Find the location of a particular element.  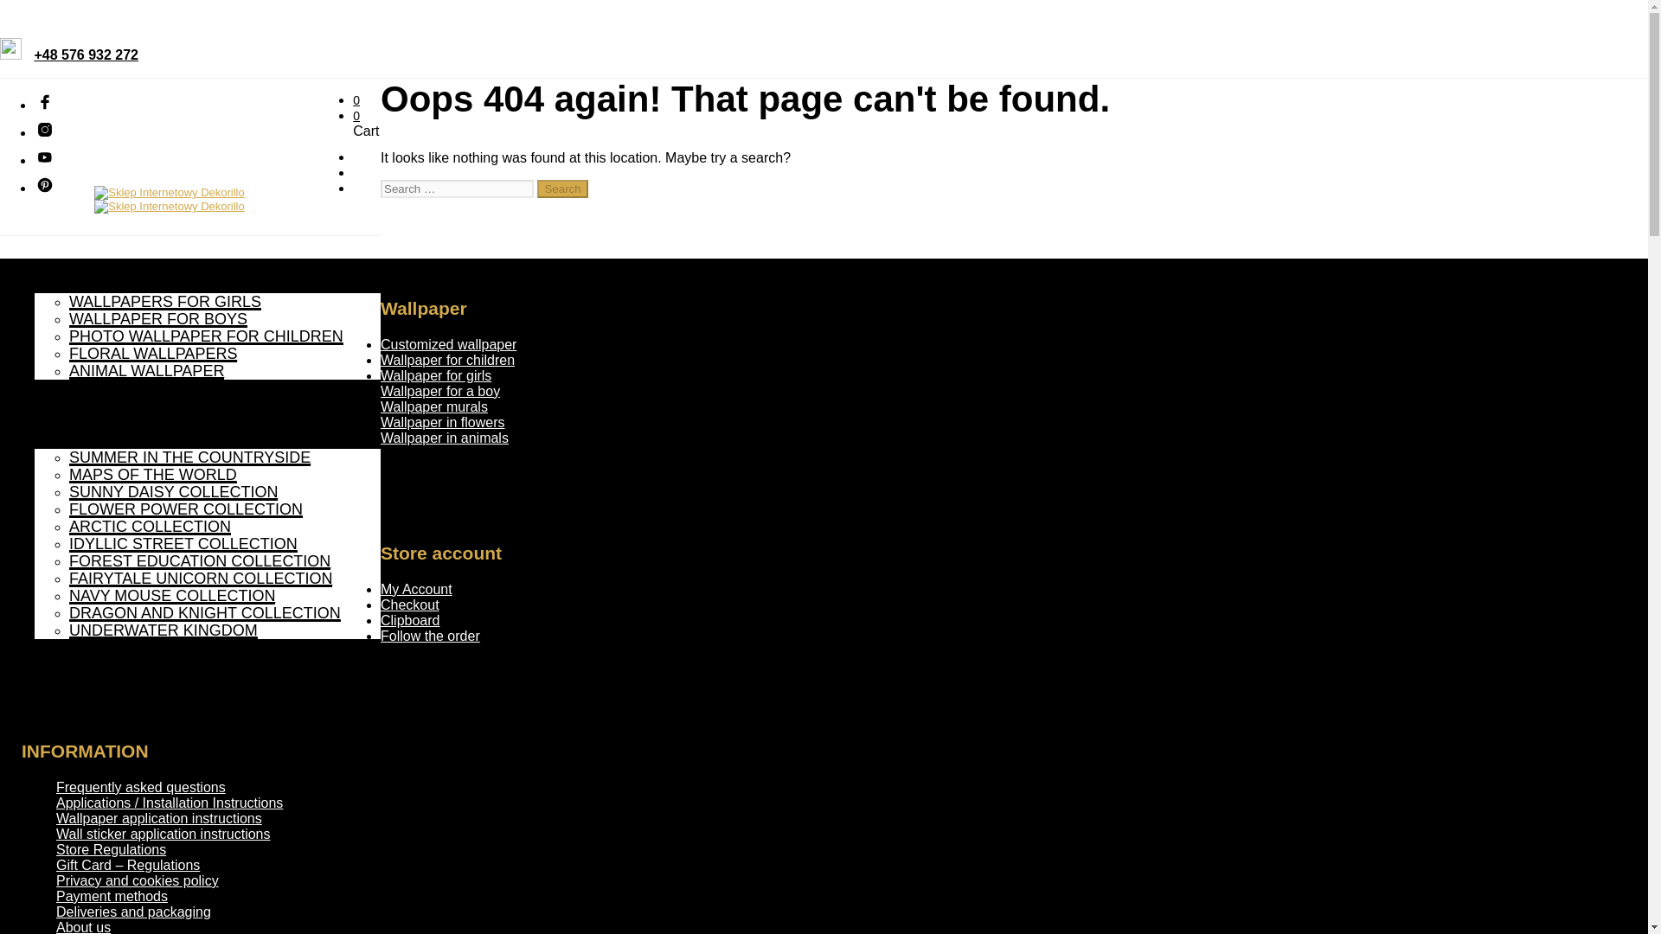

DRAGON AND KNIGHT COLLECTION is located at coordinates (204, 612).